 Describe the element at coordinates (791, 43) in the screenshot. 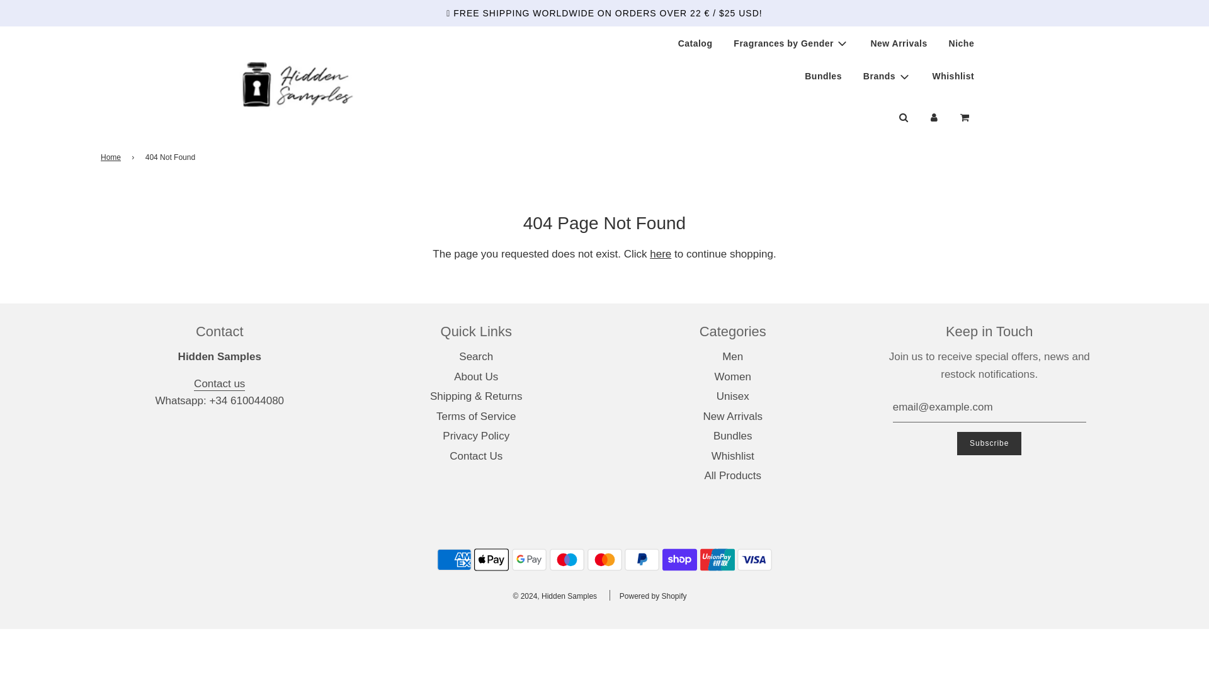

I see `Fragrances by Gender` at that location.